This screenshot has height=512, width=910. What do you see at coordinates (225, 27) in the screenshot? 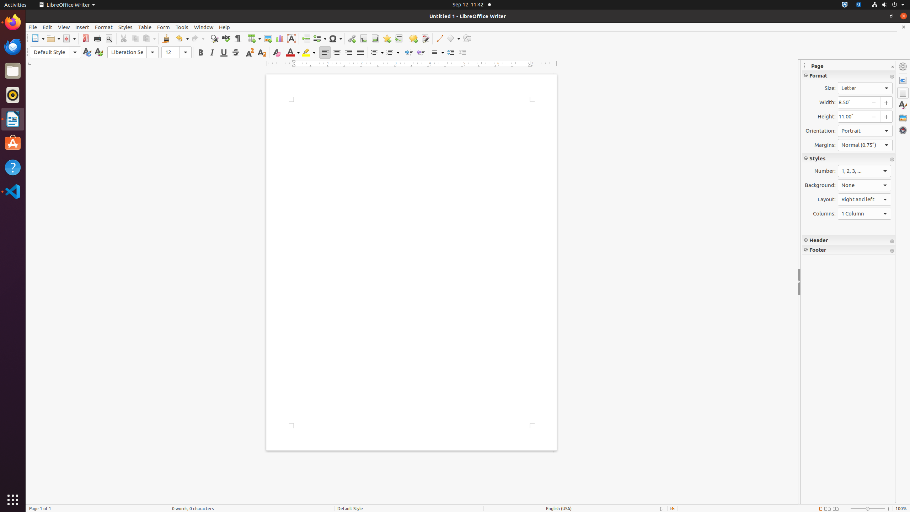
I see `Help` at bounding box center [225, 27].